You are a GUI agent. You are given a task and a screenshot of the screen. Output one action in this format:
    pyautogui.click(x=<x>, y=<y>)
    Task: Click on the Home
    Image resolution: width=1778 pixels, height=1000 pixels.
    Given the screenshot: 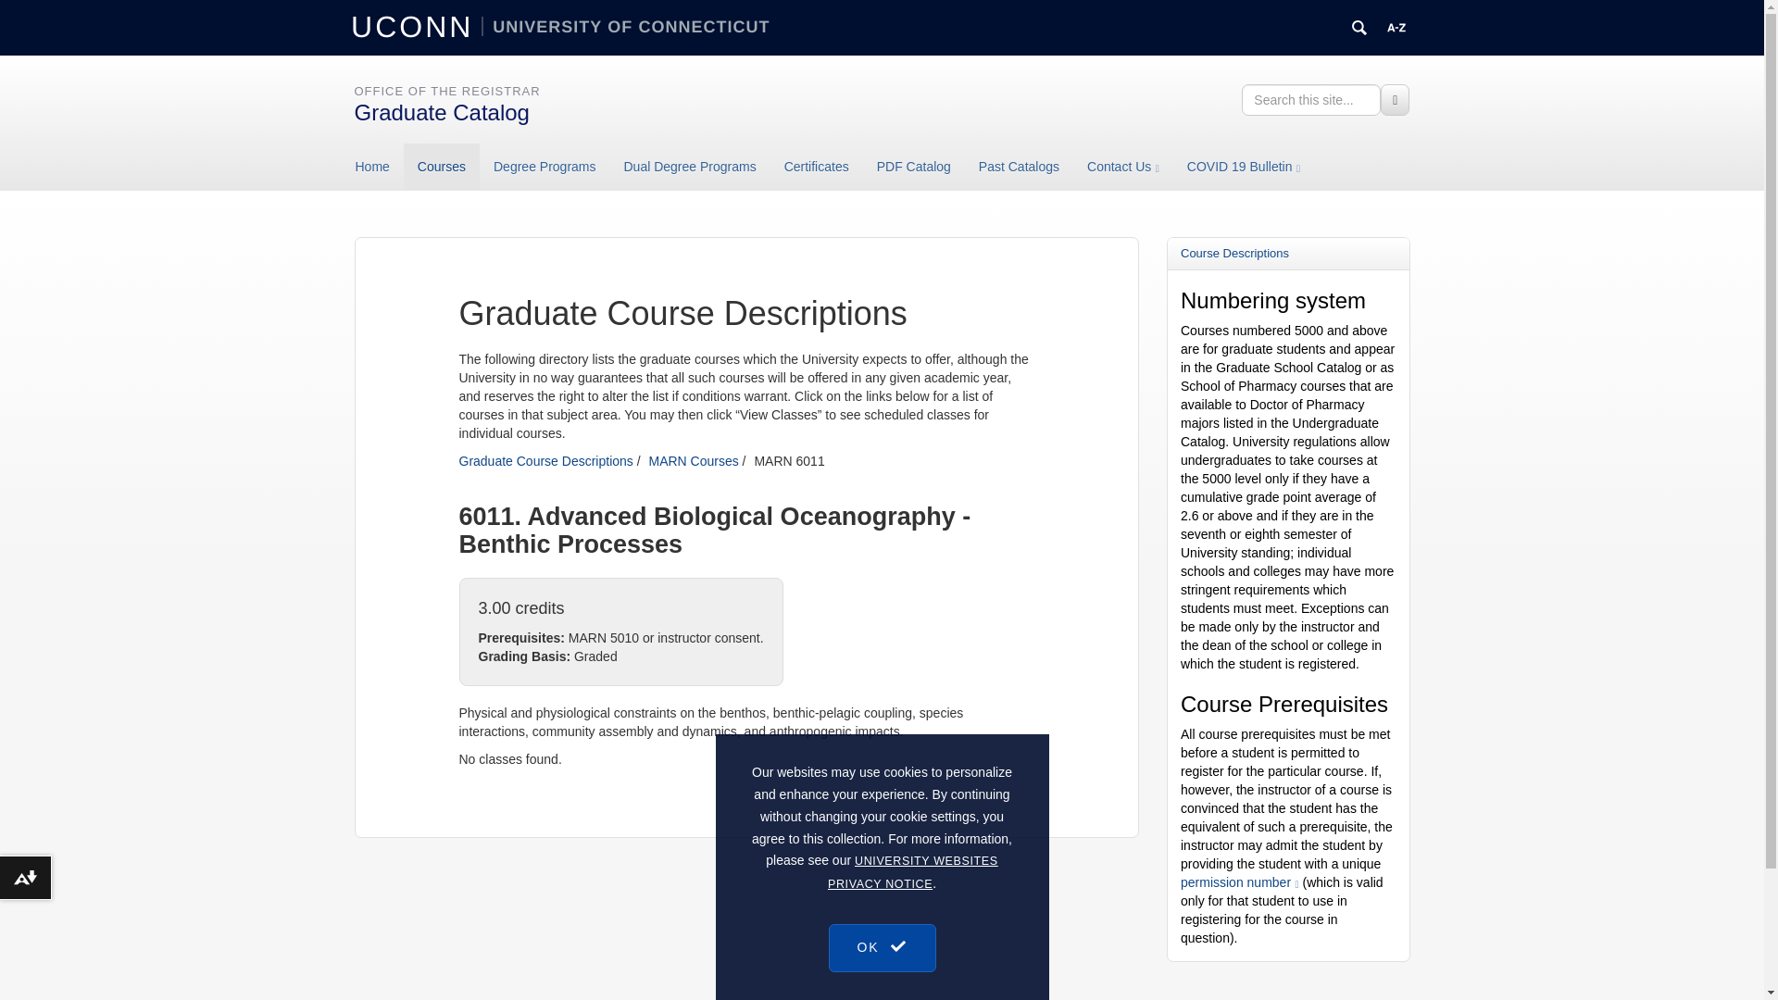 What is the action you would take?
    pyautogui.click(x=380, y=167)
    